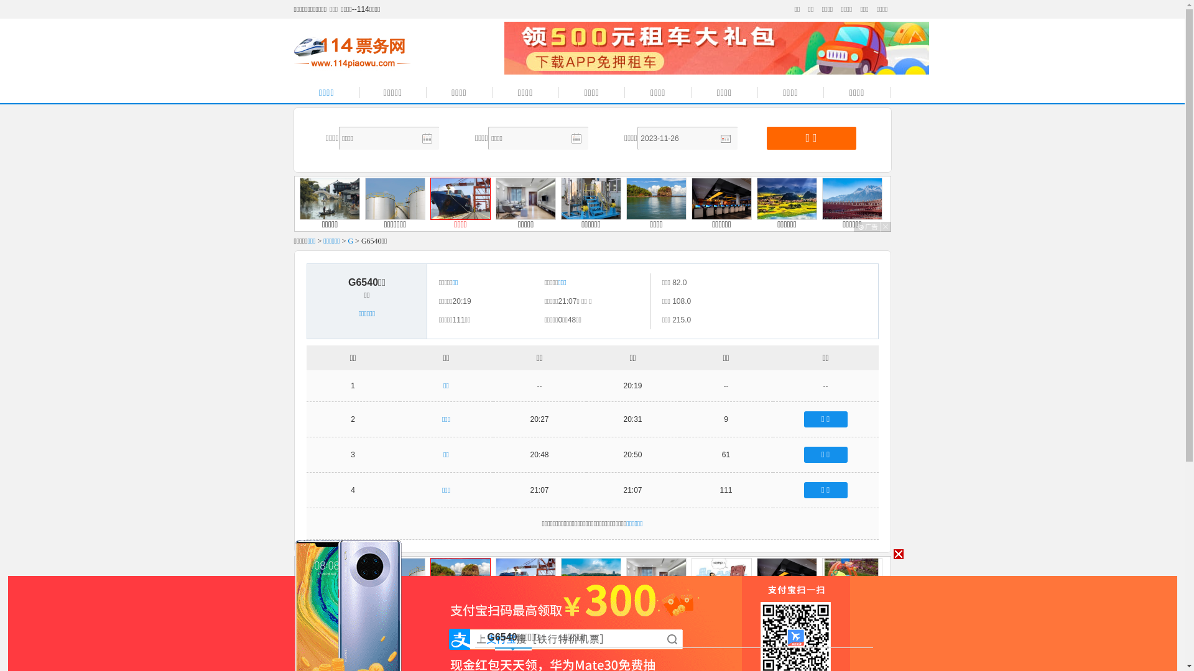  I want to click on G, so click(351, 241).